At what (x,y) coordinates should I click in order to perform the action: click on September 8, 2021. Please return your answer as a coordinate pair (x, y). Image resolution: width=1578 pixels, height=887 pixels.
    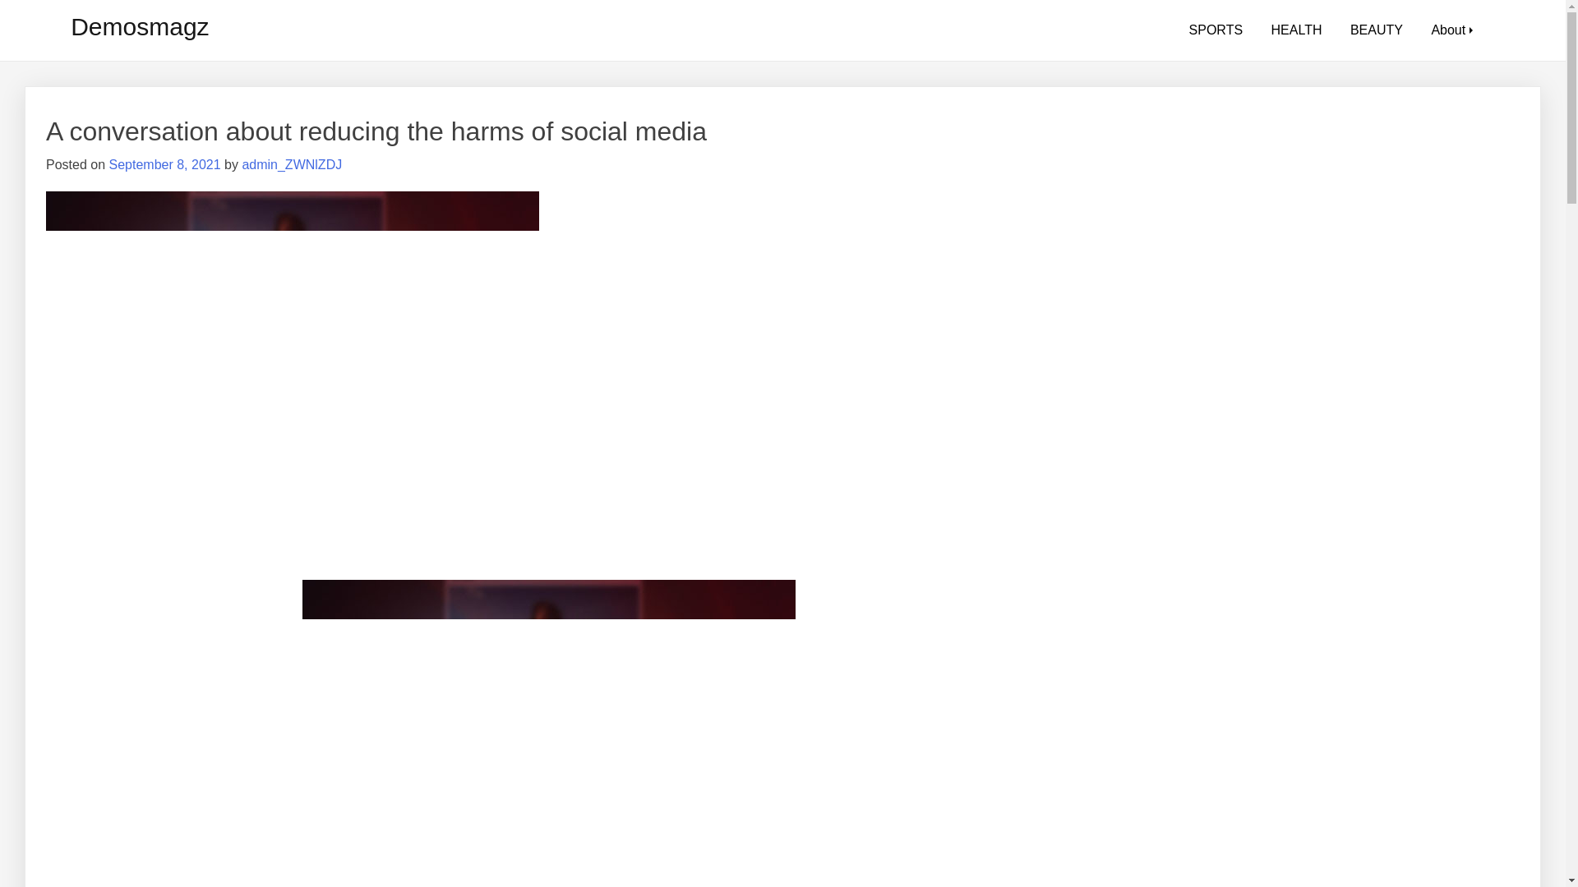
    Looking at the image, I should click on (164, 164).